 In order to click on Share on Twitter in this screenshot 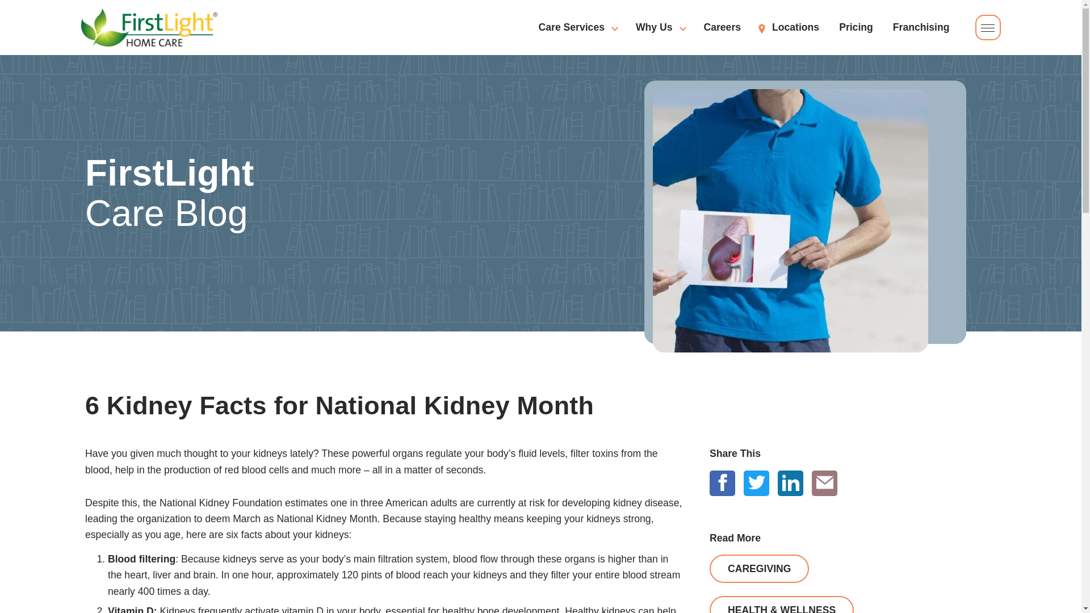, I will do `click(756, 483)`.